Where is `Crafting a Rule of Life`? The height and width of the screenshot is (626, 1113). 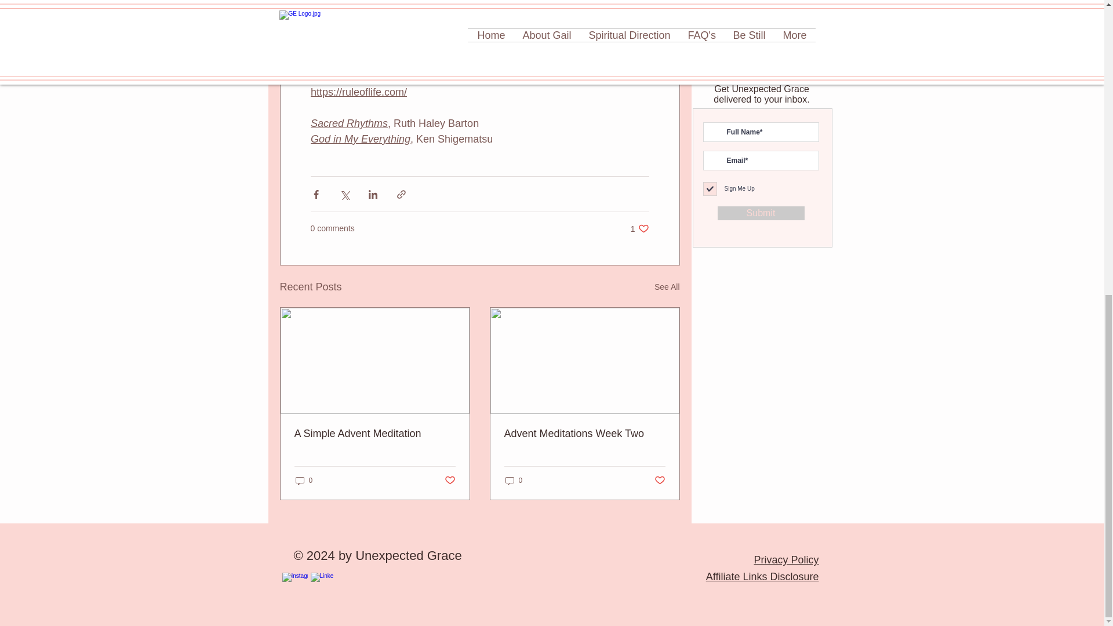 Crafting a Rule of Life is located at coordinates (361, 77).